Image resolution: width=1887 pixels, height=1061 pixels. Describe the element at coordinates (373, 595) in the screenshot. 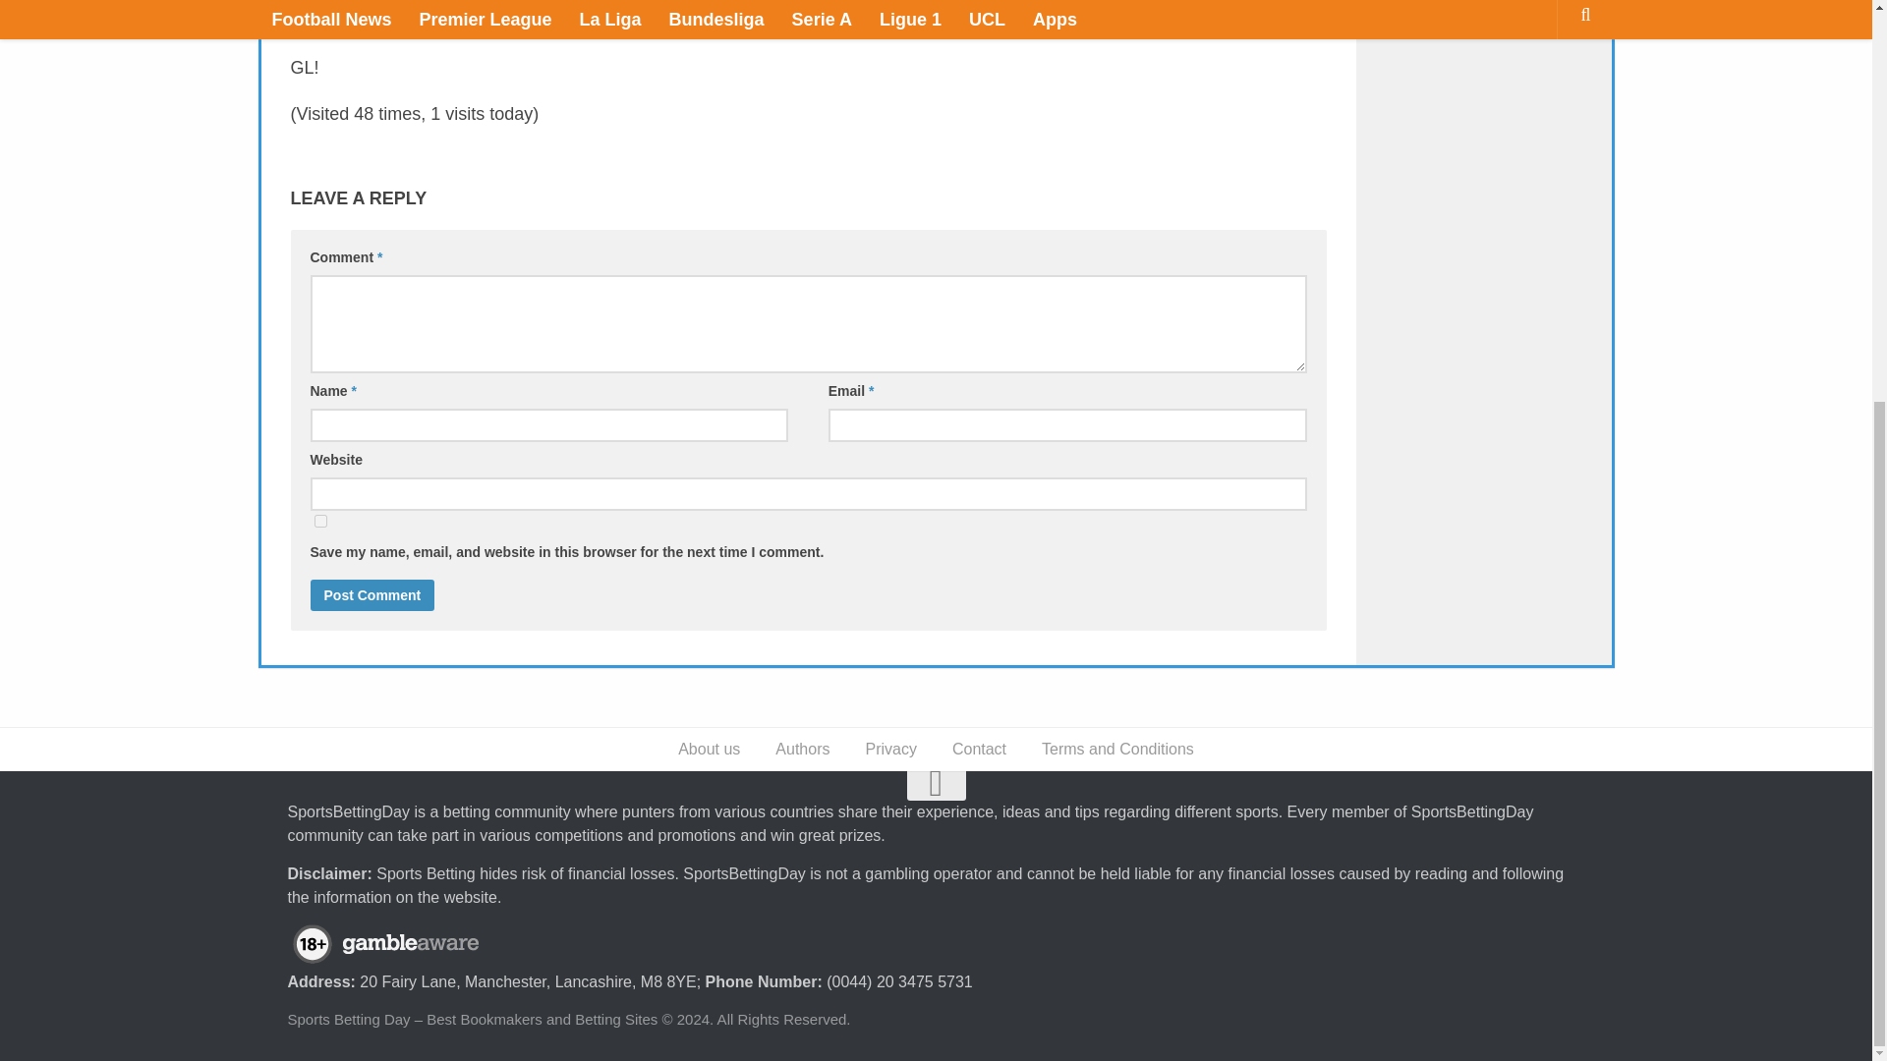

I see `Post Comment` at that location.